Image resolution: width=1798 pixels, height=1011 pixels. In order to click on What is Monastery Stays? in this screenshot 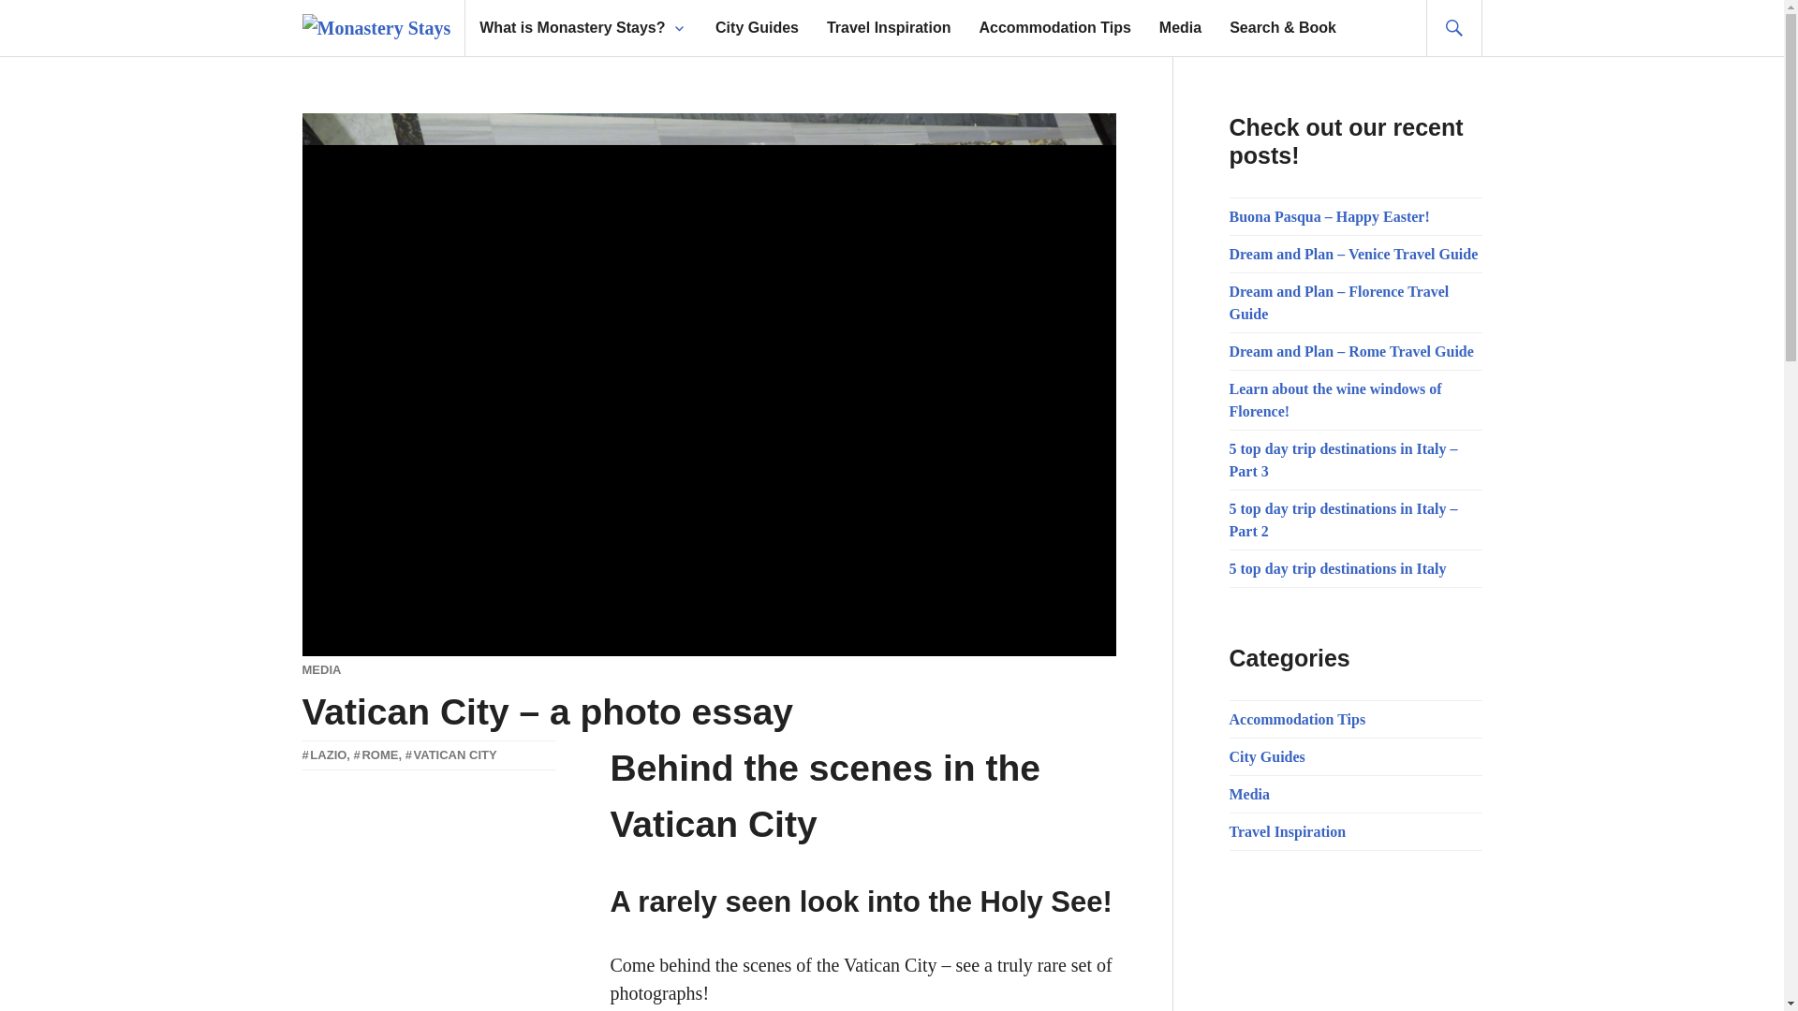, I will do `click(572, 28)`.